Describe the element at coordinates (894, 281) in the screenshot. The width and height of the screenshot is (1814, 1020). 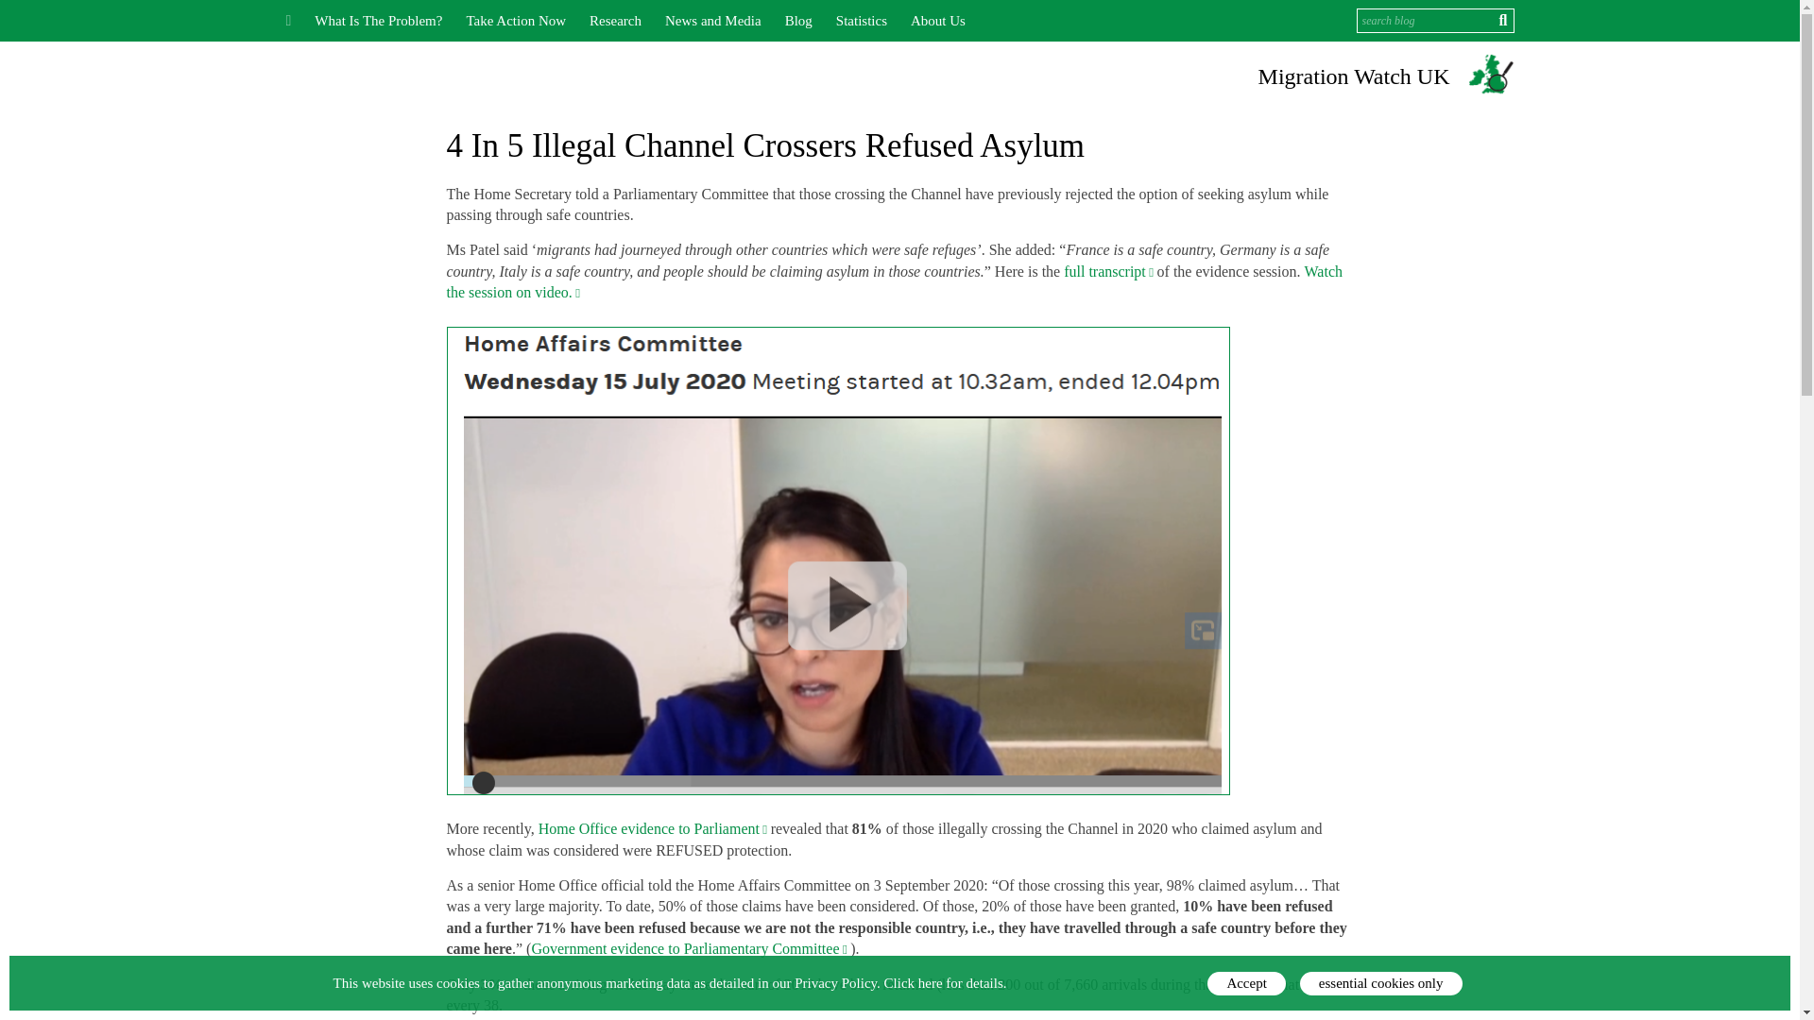
I see `Watch the session on video.` at that location.